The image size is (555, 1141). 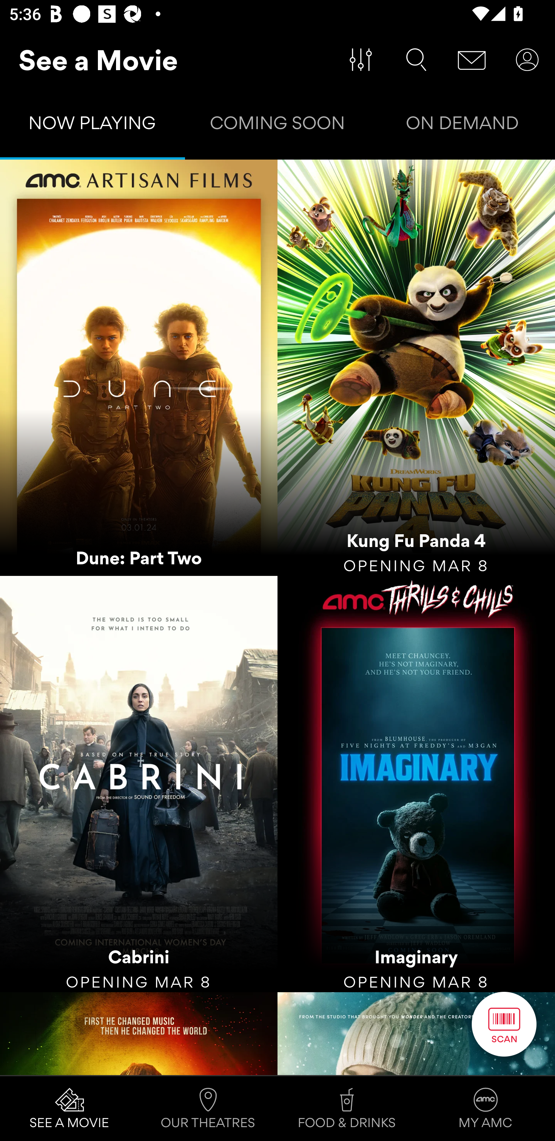 What do you see at coordinates (92, 126) in the screenshot?
I see `NOW PLAYING
Tab 1 of 3` at bounding box center [92, 126].